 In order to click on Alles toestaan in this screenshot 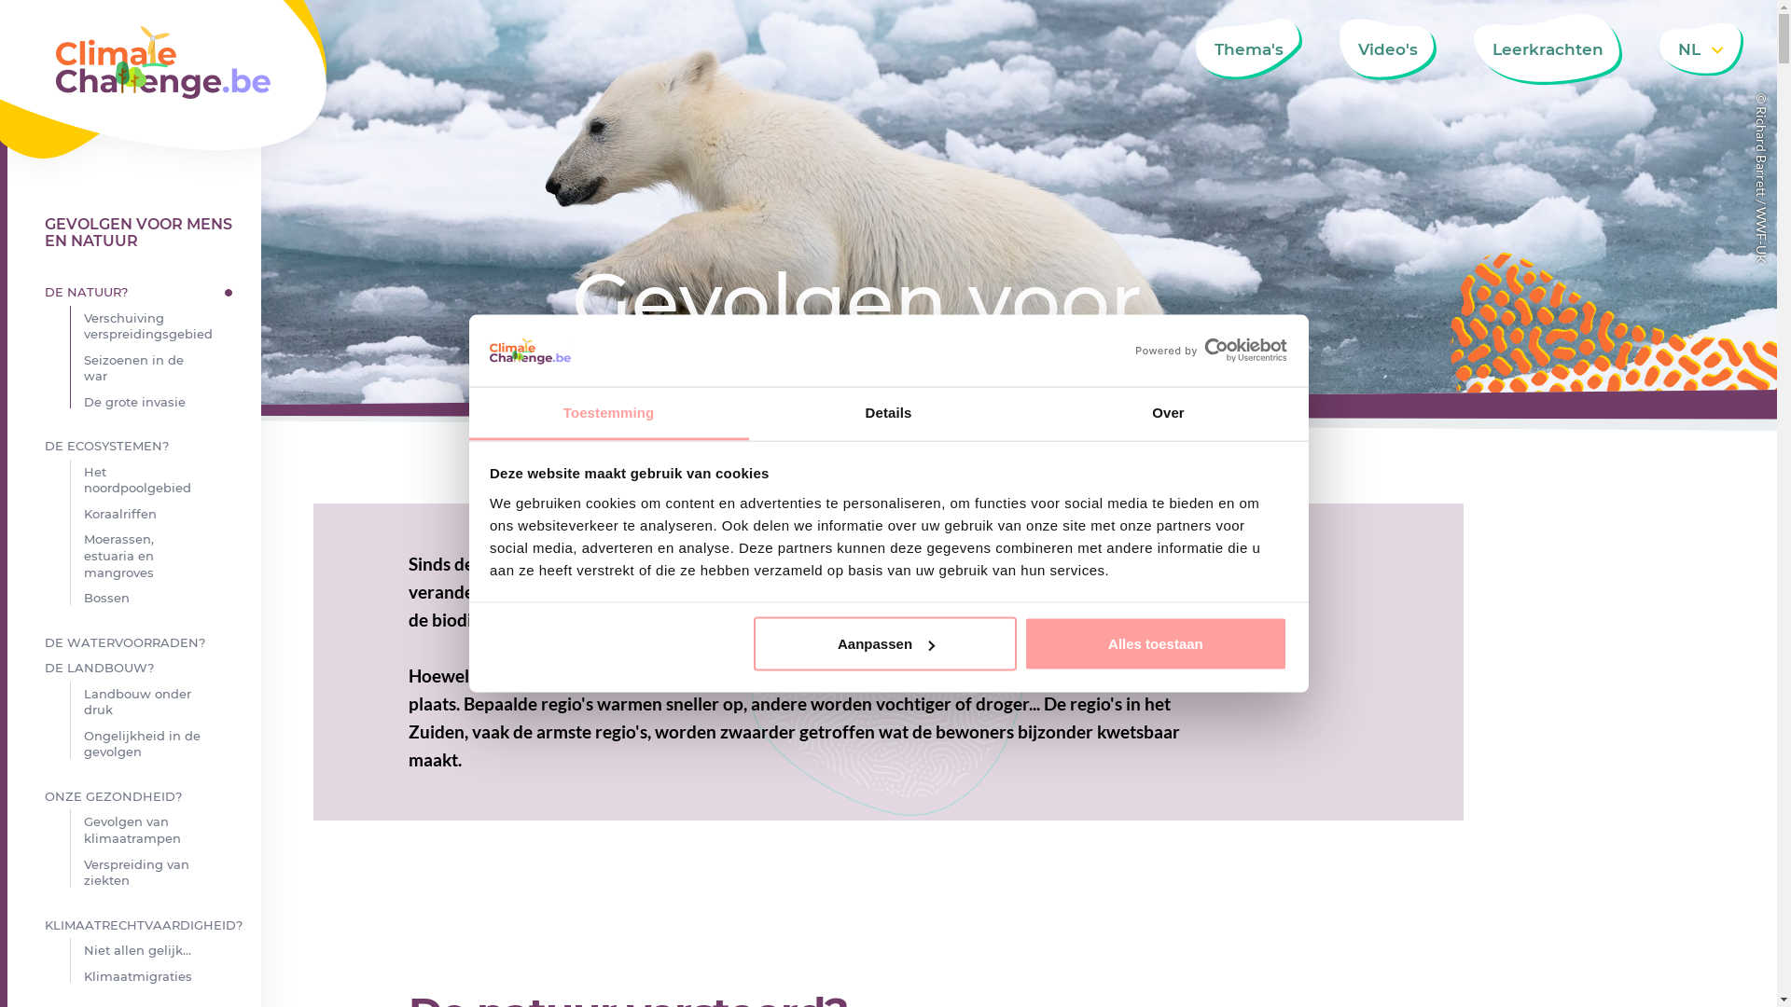, I will do `click(1156, 644)`.